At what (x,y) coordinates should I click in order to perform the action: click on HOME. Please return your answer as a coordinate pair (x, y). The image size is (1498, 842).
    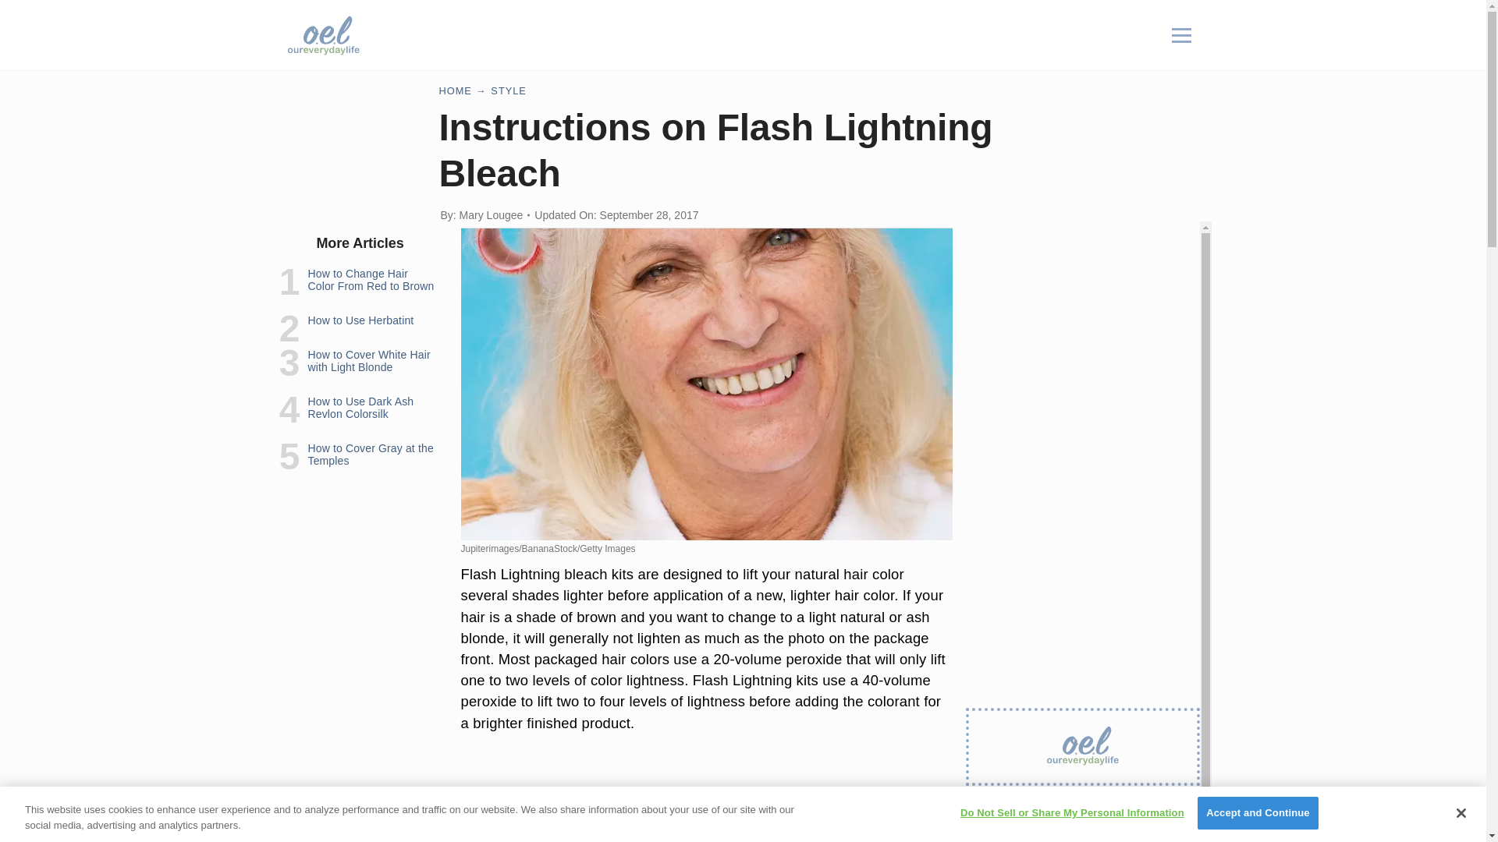
    Looking at the image, I should click on (455, 90).